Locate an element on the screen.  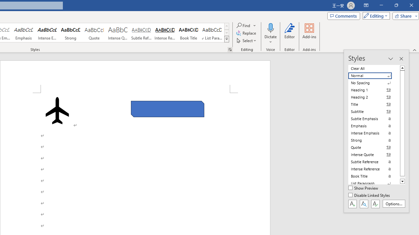
Strong is located at coordinates (71, 33).